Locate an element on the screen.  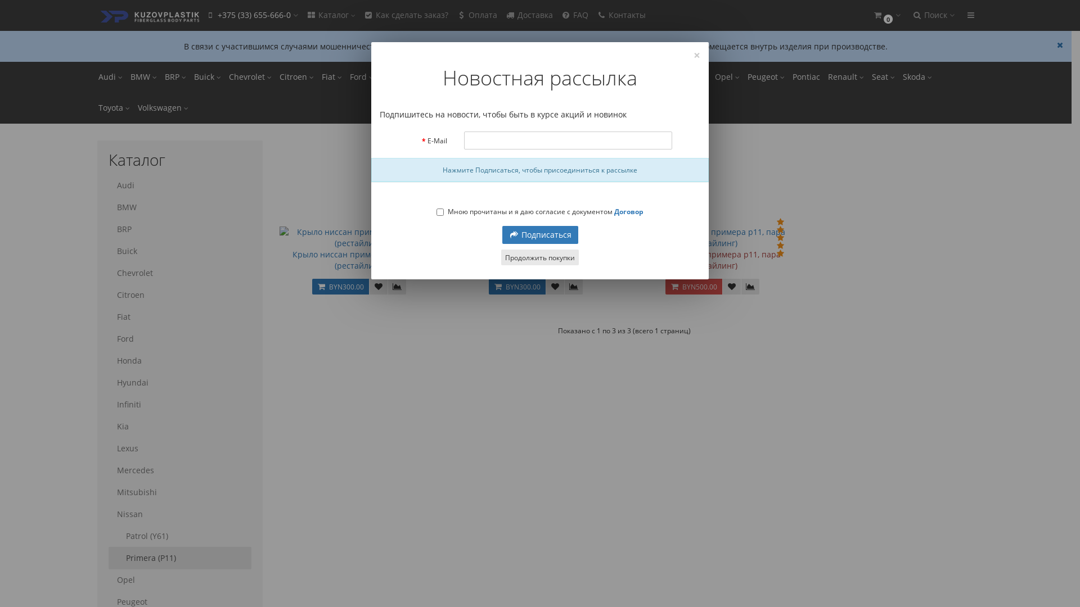
BYN300.00 is located at coordinates (341, 287).